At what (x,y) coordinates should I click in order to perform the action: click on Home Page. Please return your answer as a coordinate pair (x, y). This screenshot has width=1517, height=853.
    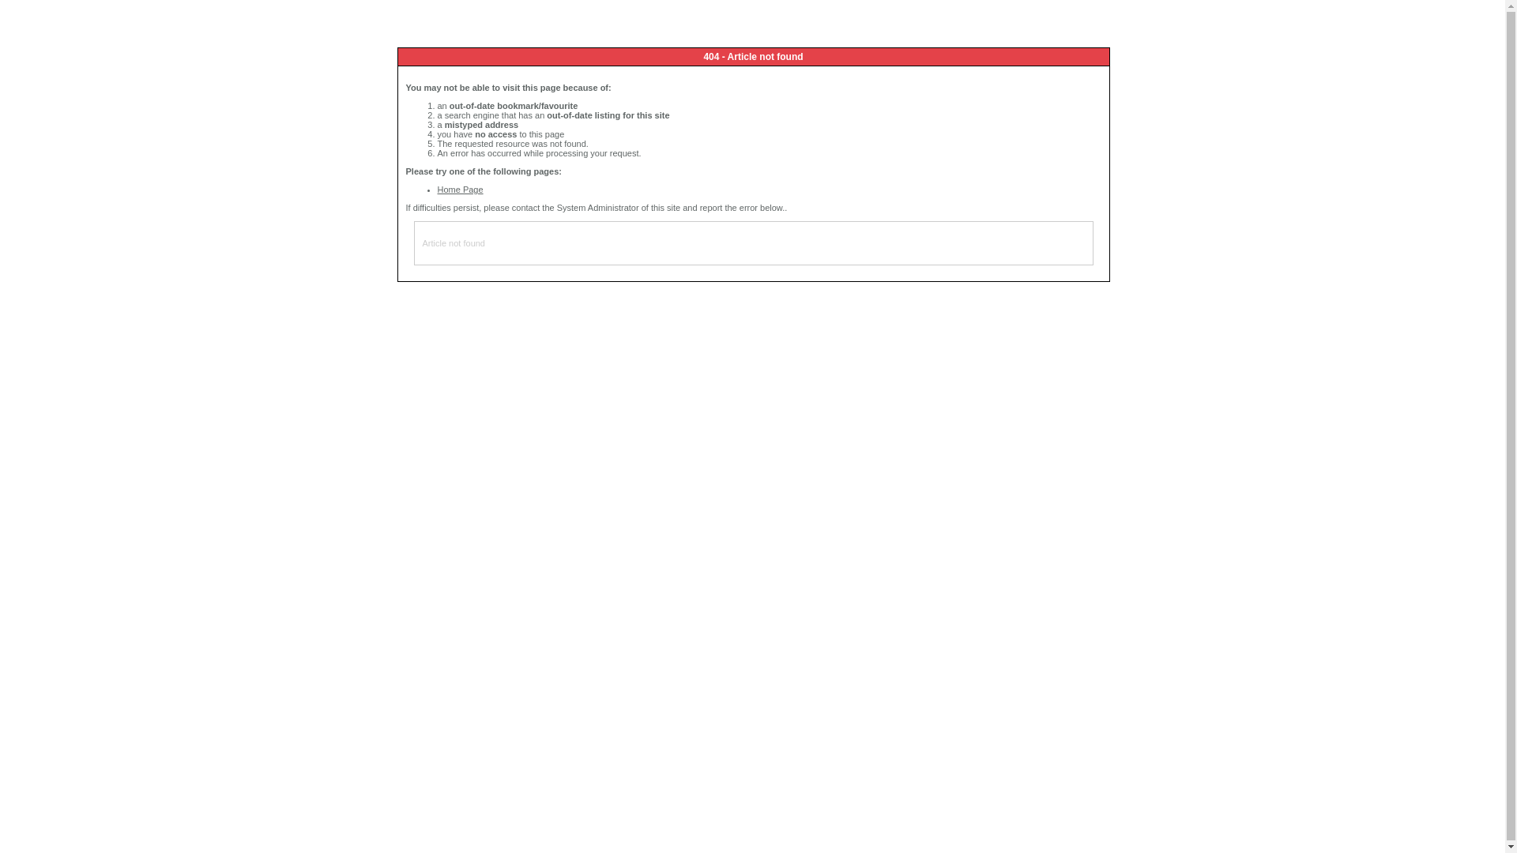
    Looking at the image, I should click on (461, 190).